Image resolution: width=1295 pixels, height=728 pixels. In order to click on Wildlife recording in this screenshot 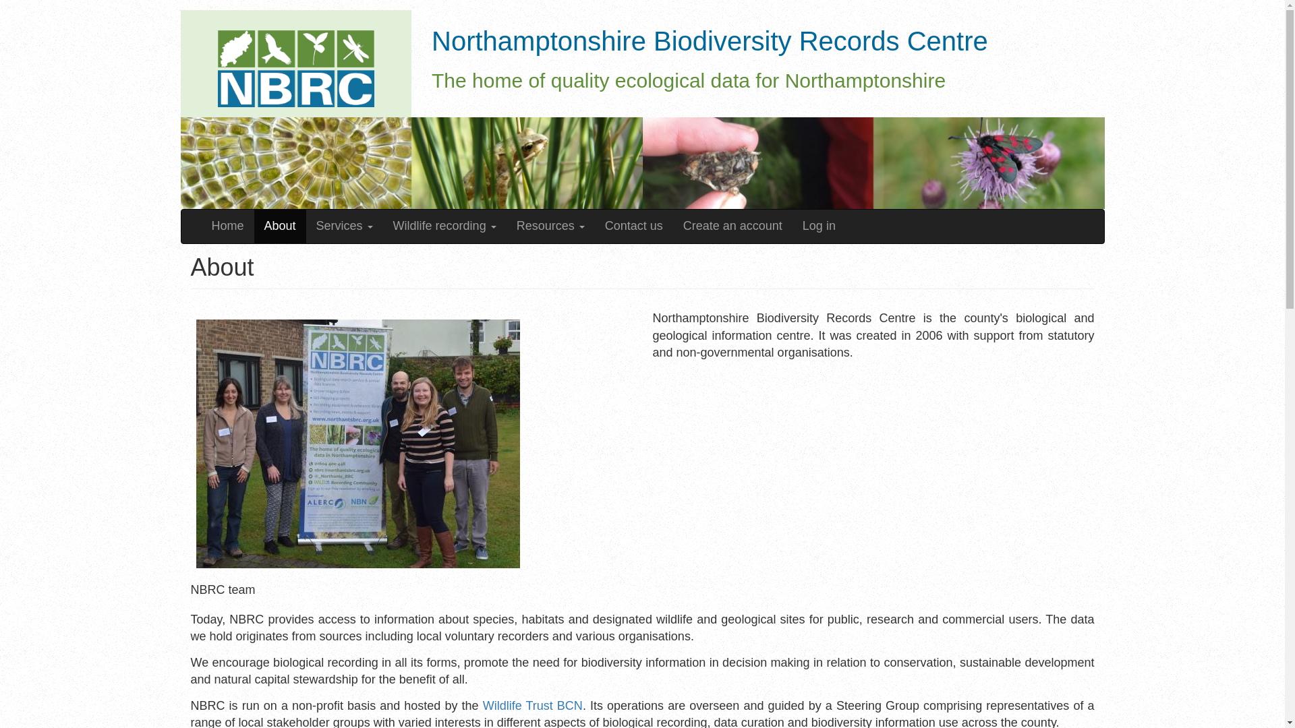, I will do `click(444, 226)`.